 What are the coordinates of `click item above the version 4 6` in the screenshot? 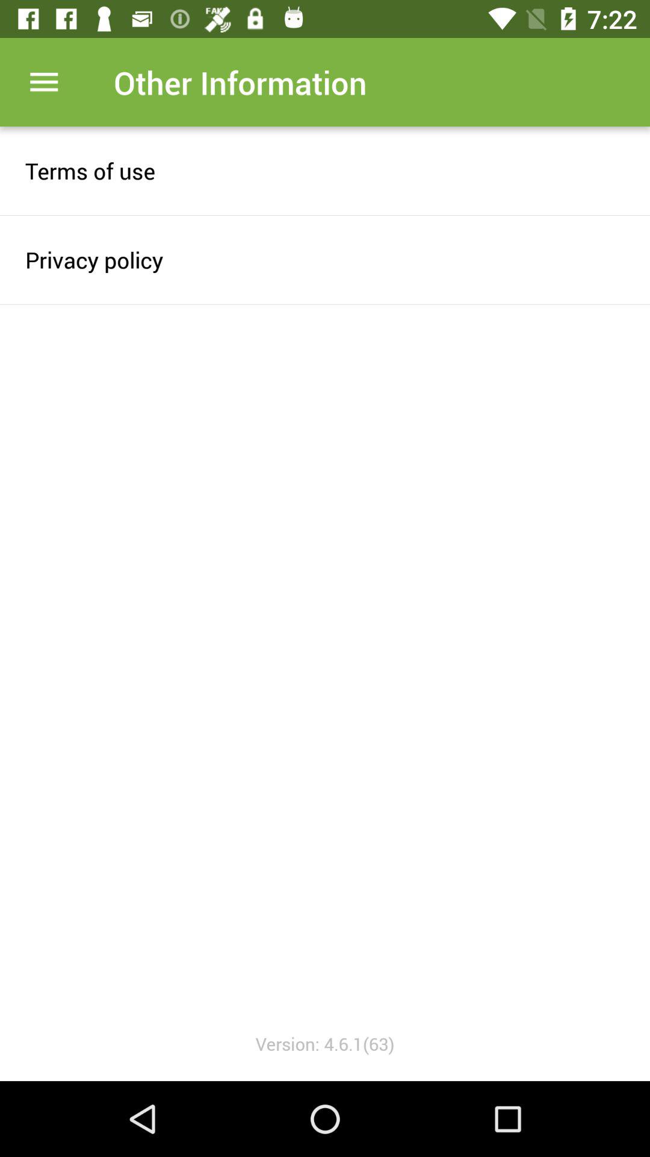 It's located at (325, 259).